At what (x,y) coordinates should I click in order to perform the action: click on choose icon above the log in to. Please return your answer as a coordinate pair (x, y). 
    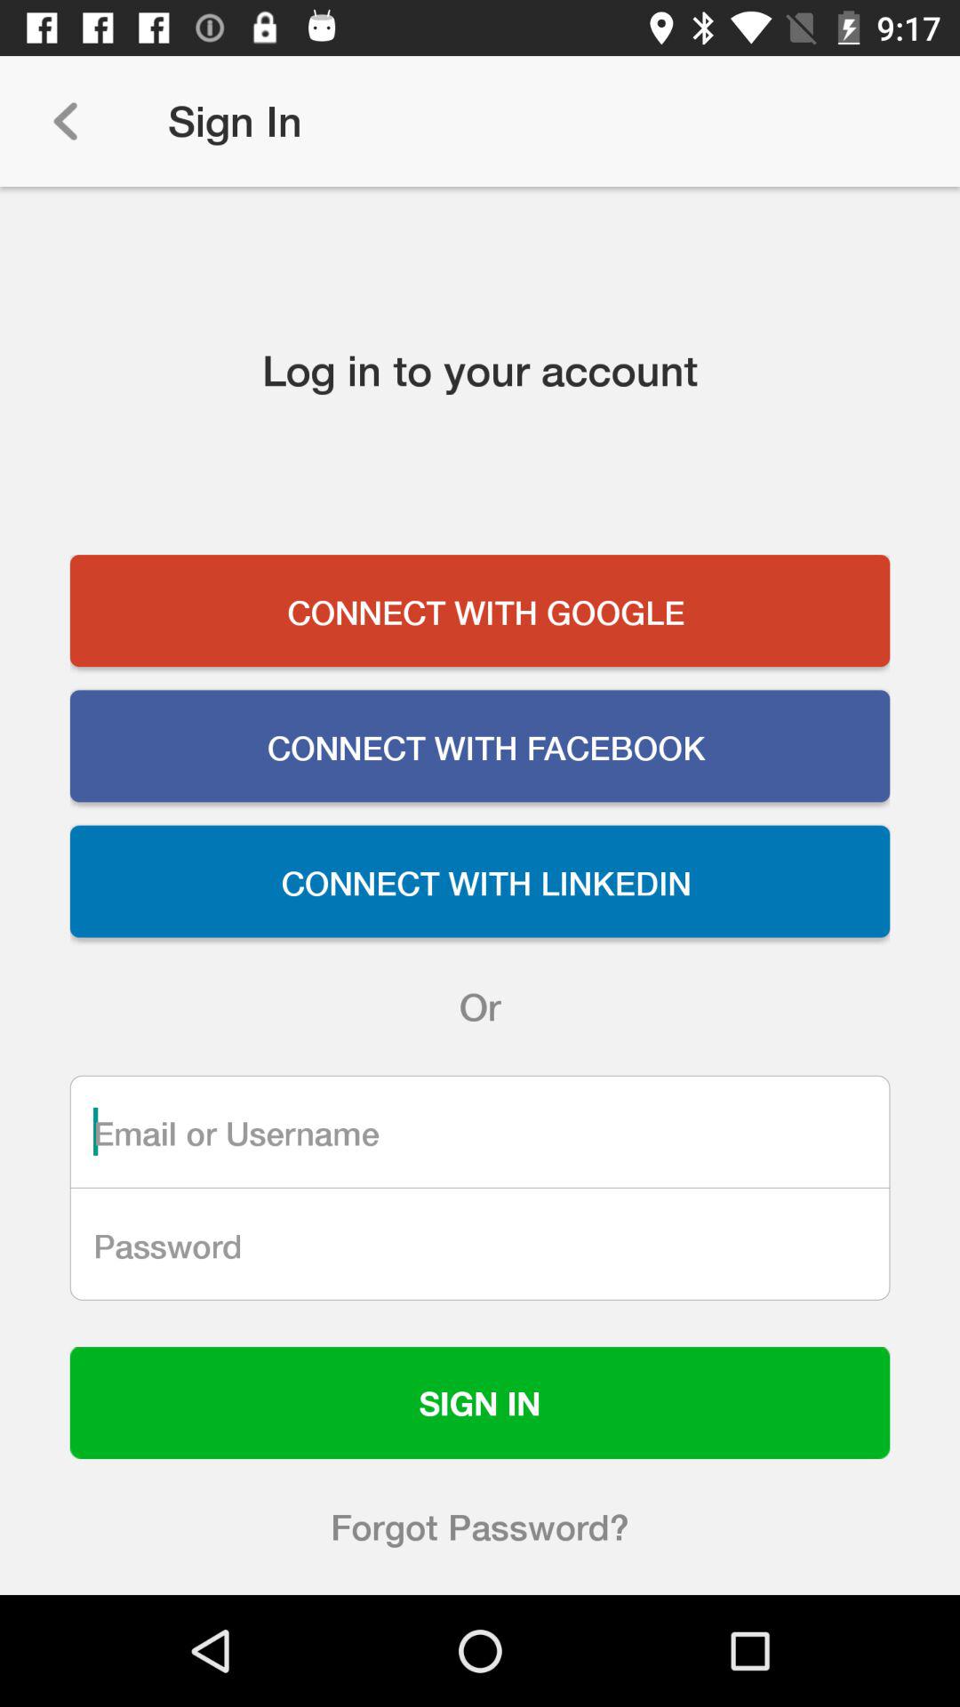
    Looking at the image, I should click on (65, 121).